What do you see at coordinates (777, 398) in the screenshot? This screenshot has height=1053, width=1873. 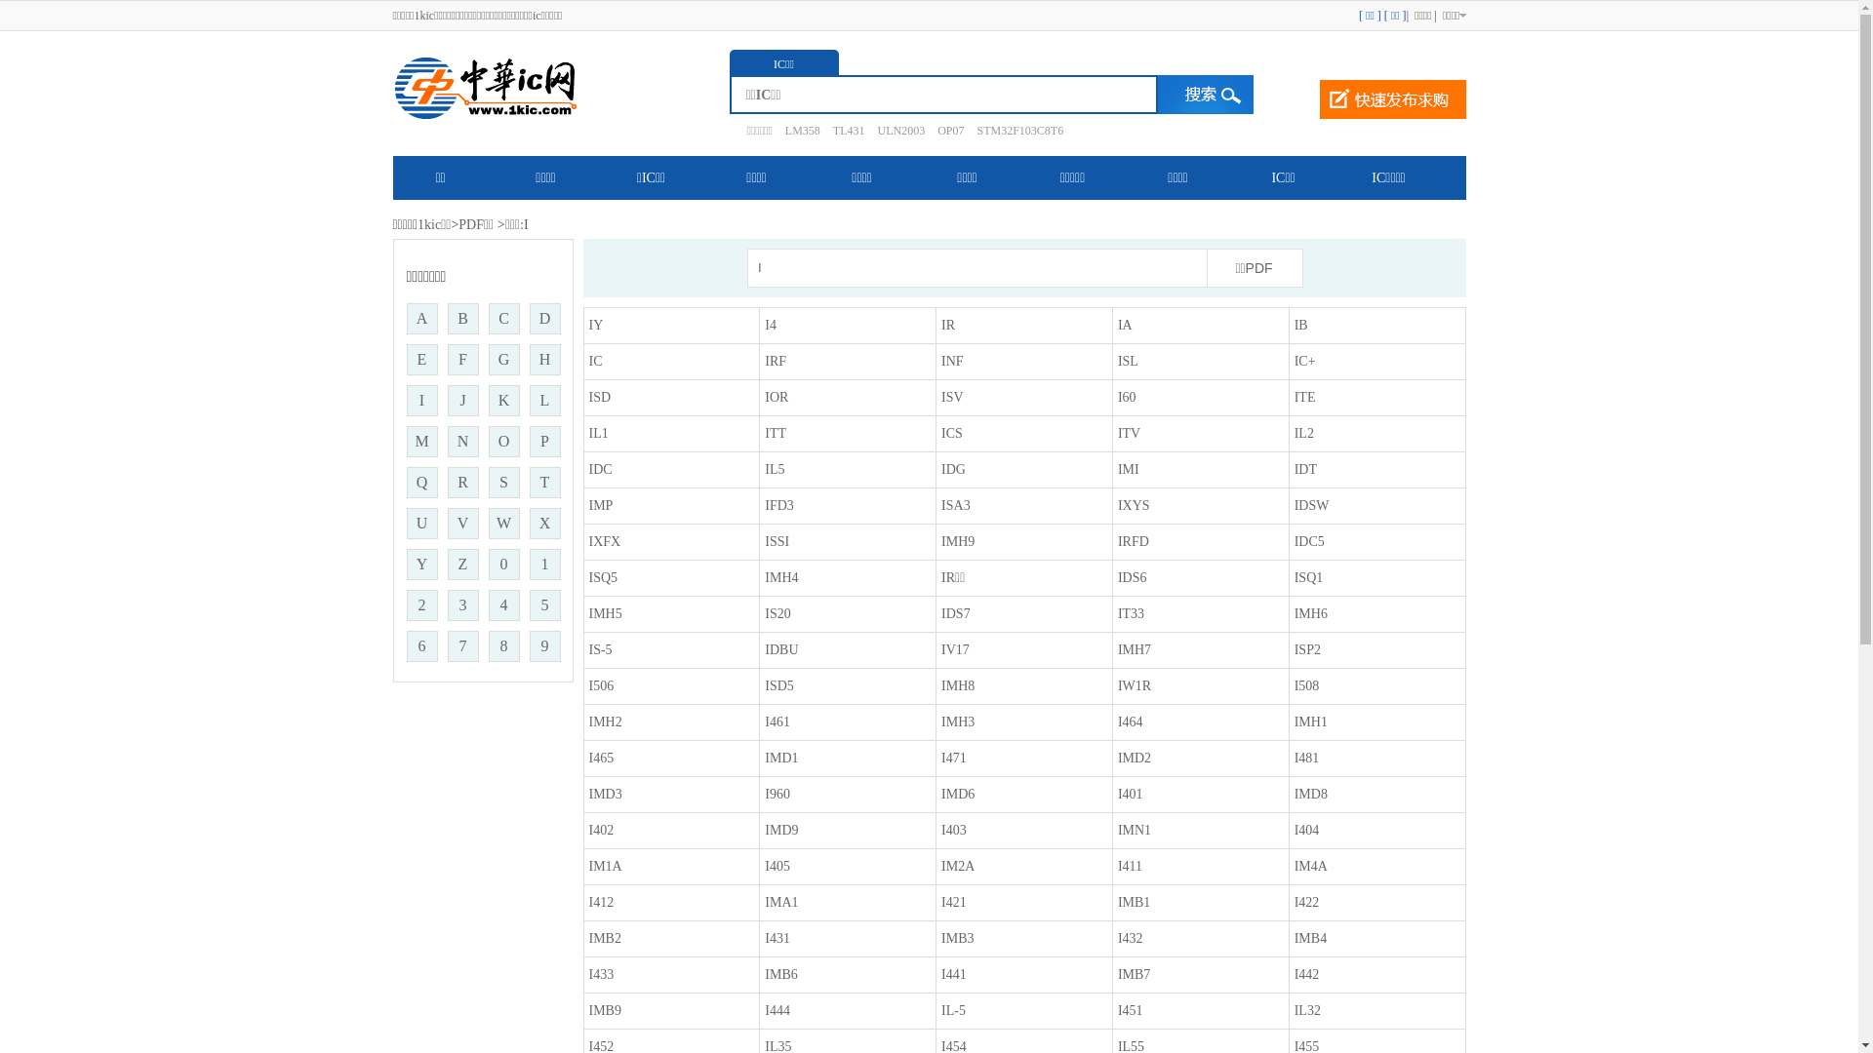 I see `IOR` at bounding box center [777, 398].